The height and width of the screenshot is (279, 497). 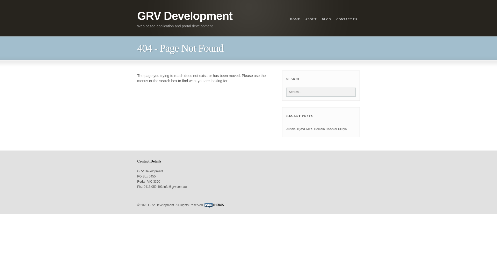 What do you see at coordinates (295, 19) in the screenshot?
I see `HOME` at bounding box center [295, 19].